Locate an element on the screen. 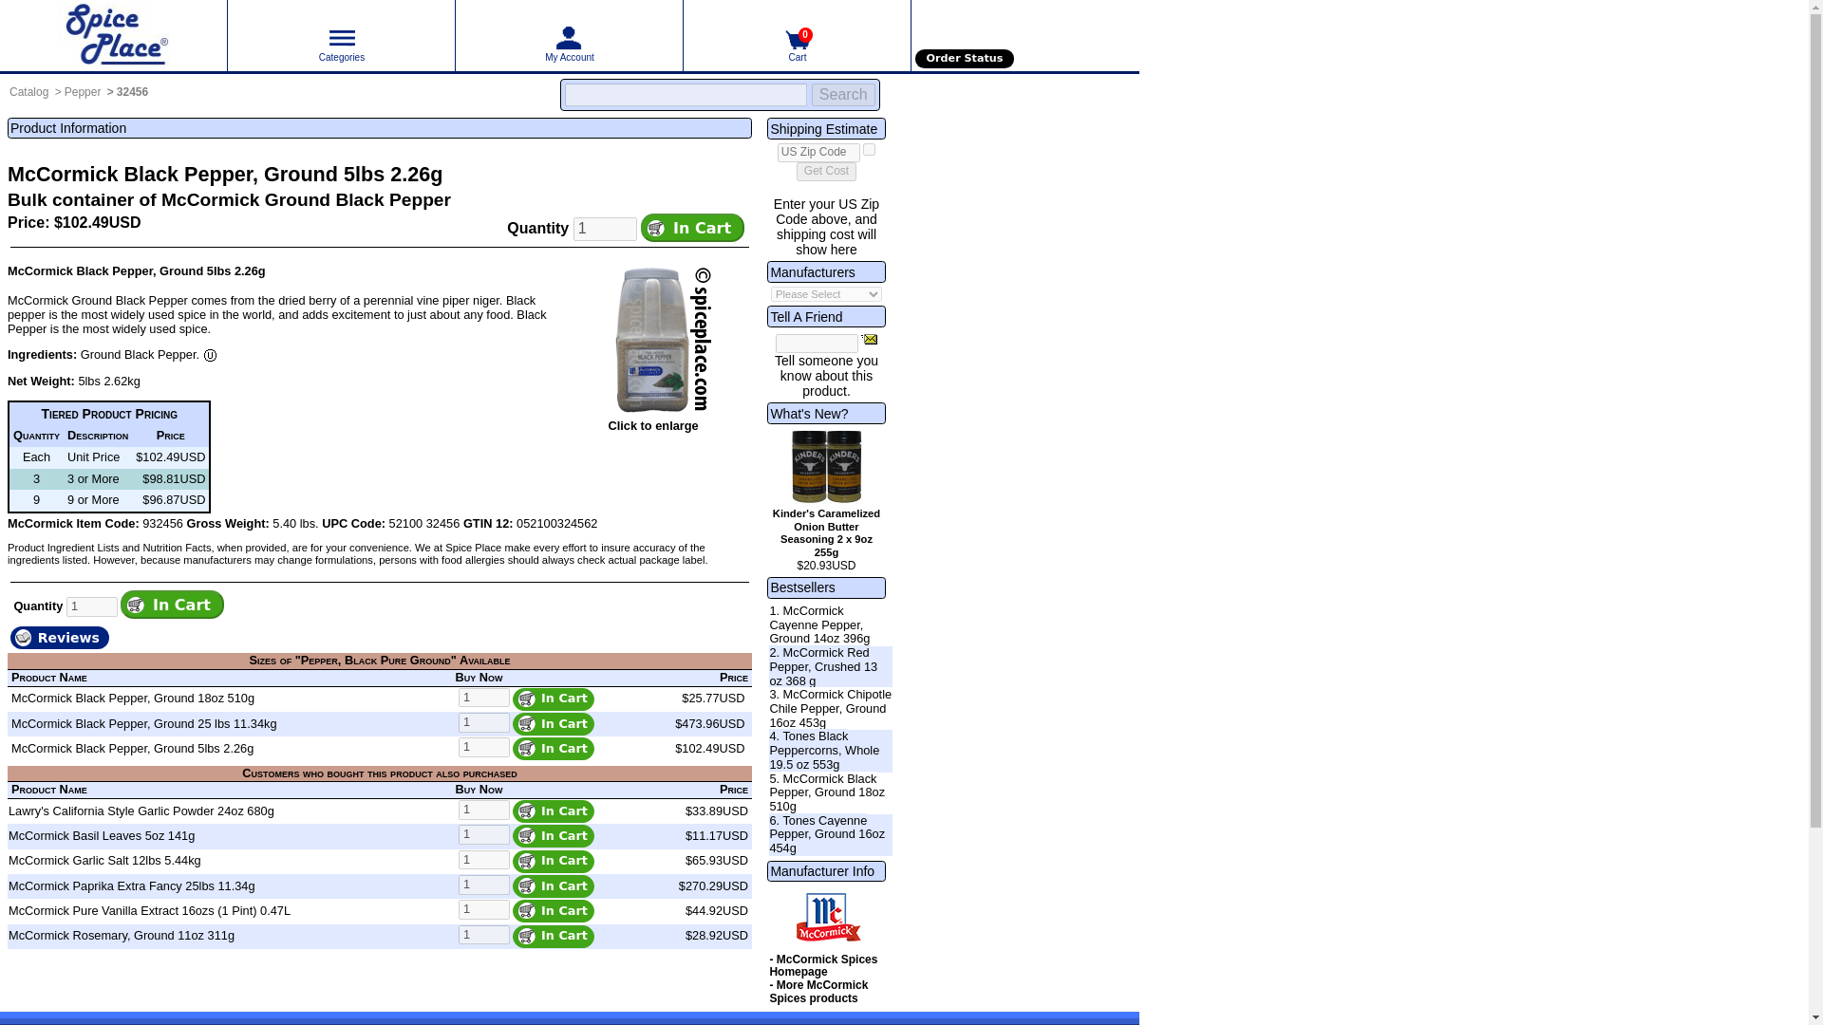 This screenshot has height=1025, width=1823. In Cart is located at coordinates (553, 699).